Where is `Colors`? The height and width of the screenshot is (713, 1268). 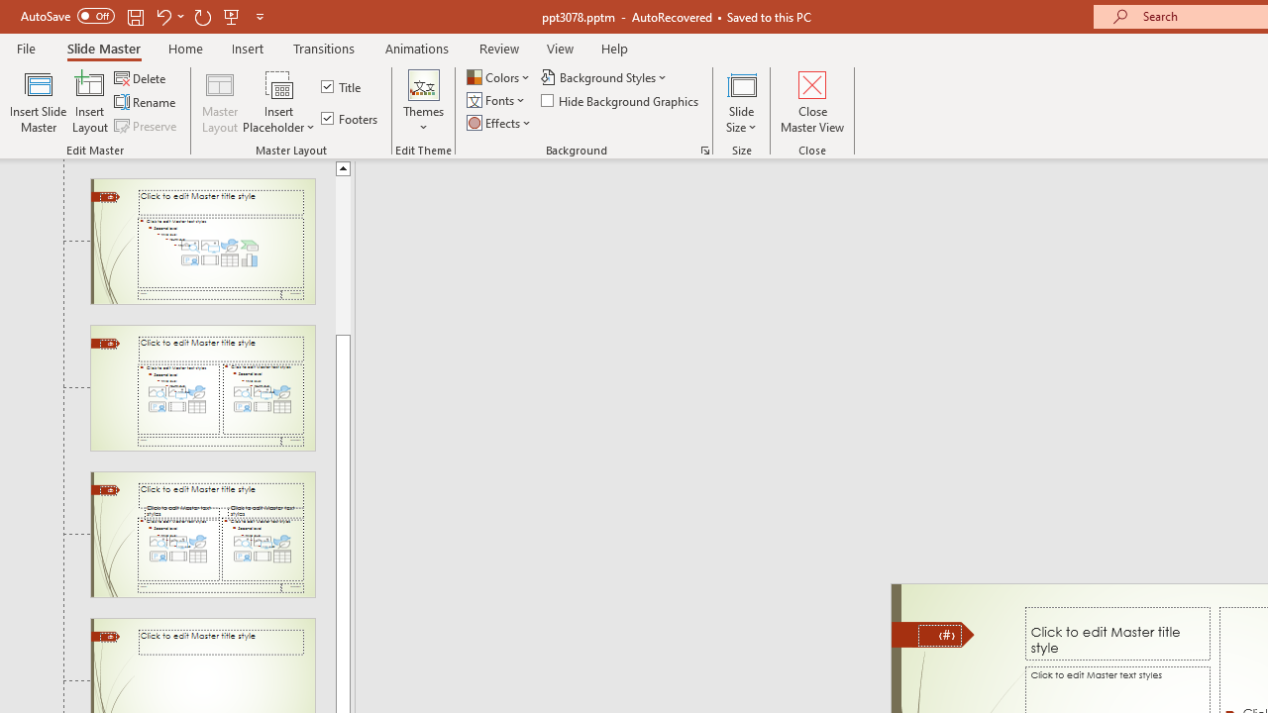 Colors is located at coordinates (499, 77).